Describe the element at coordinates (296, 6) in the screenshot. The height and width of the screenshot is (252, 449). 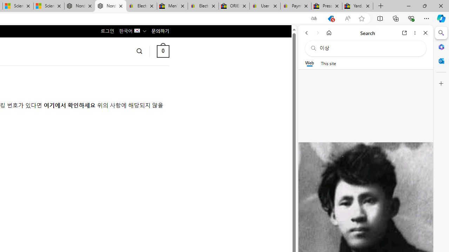
I see `Payments Terms of Use | eBay.com` at that location.